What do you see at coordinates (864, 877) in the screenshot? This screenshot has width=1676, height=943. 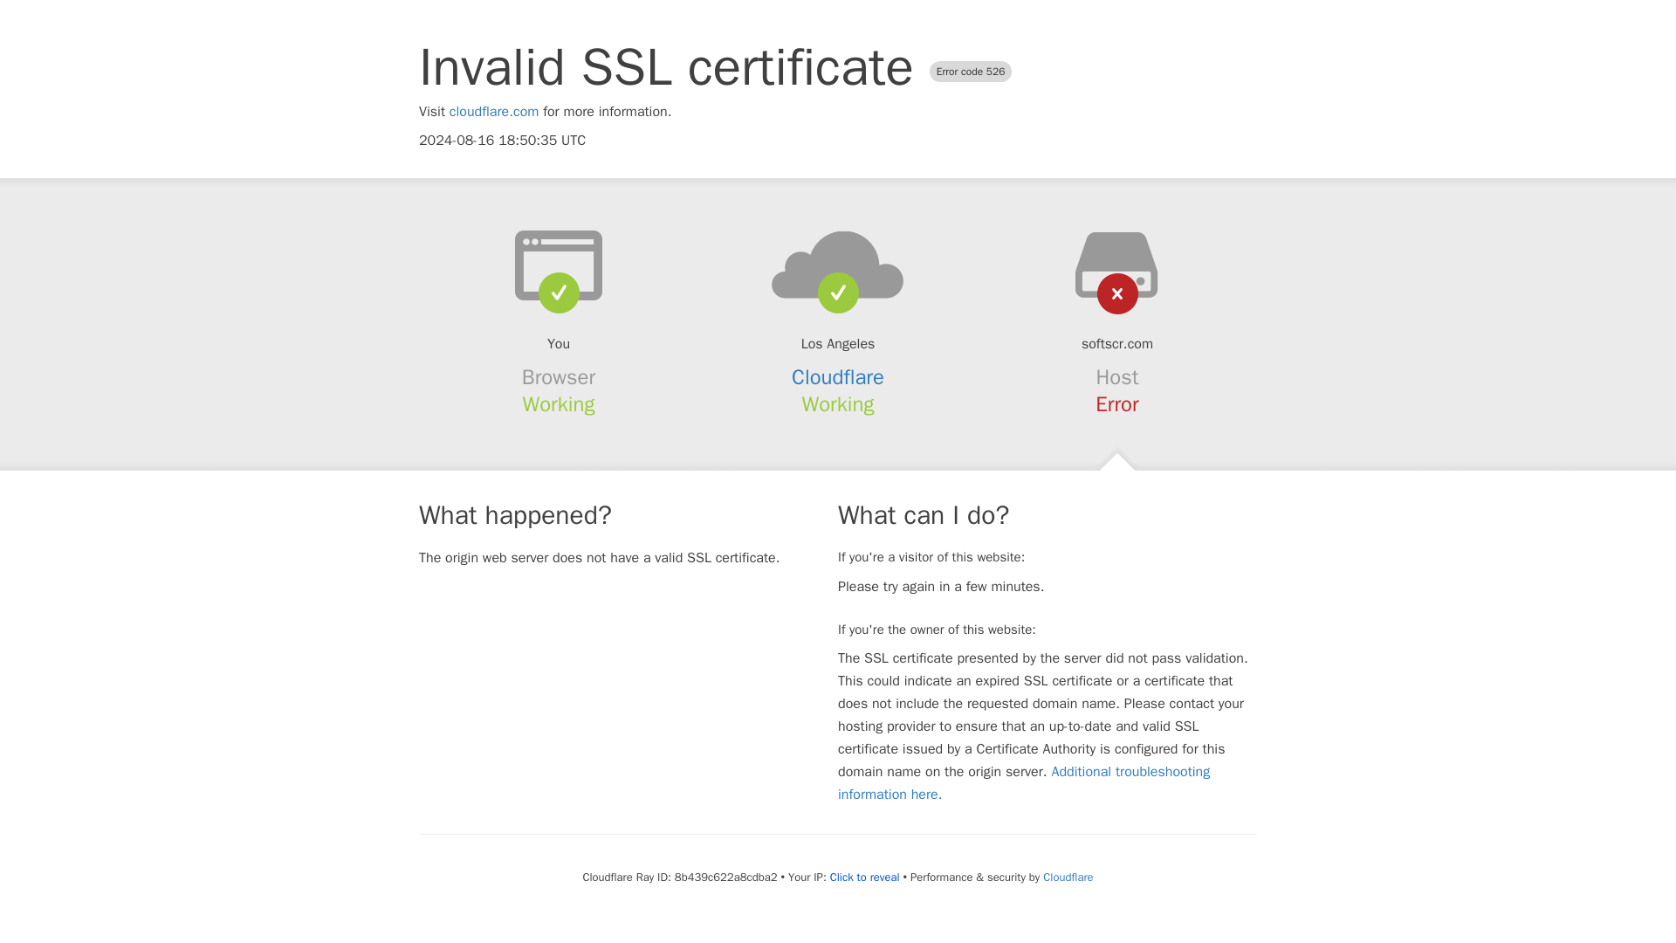 I see `Click to reveal` at bounding box center [864, 877].